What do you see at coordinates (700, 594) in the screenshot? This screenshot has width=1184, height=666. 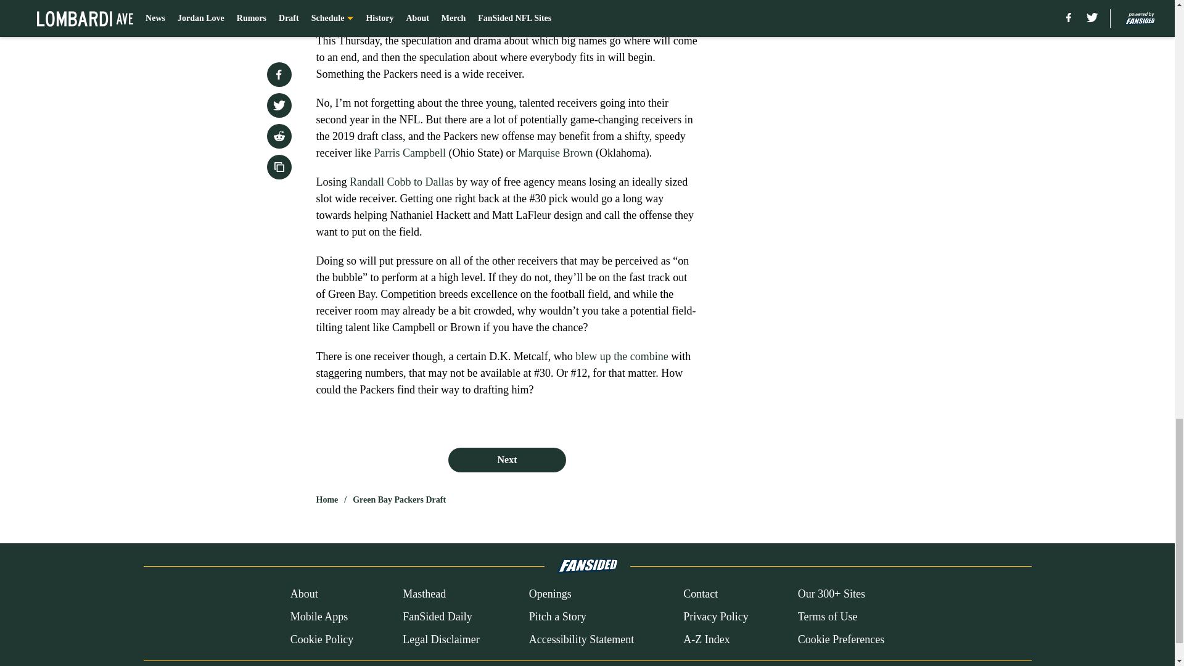 I see `Contact` at bounding box center [700, 594].